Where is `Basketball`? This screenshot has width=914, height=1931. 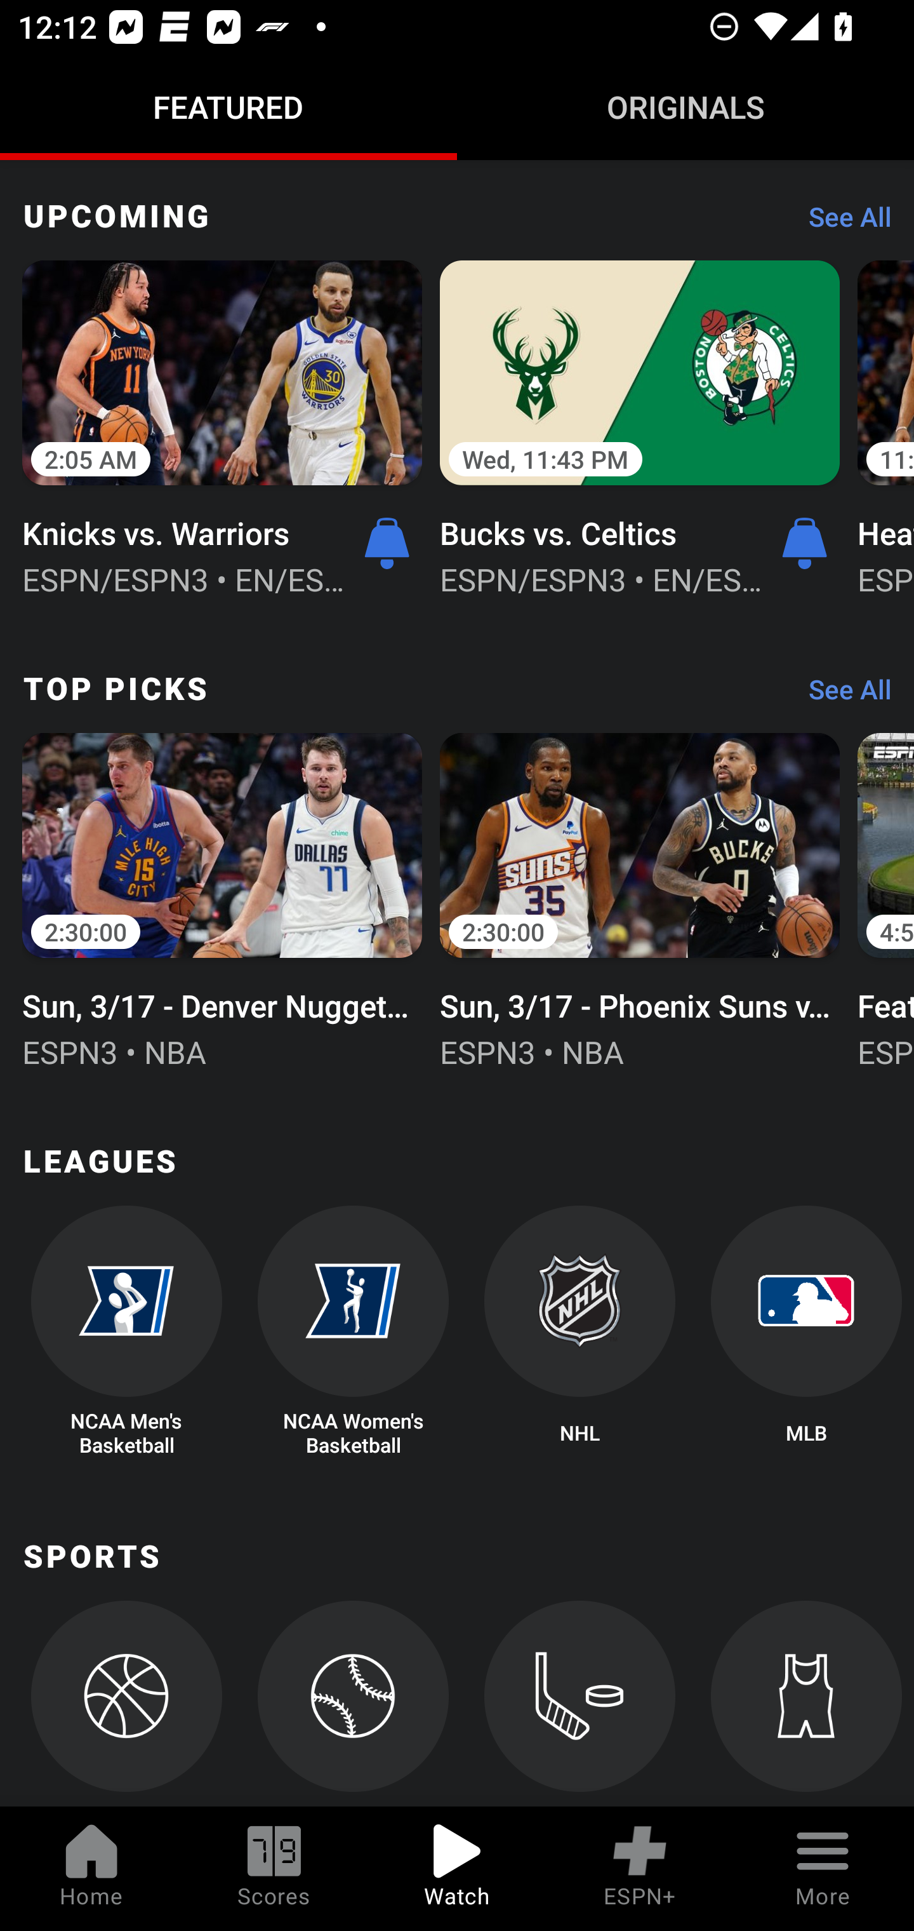
Basketball is located at coordinates (126, 1704).